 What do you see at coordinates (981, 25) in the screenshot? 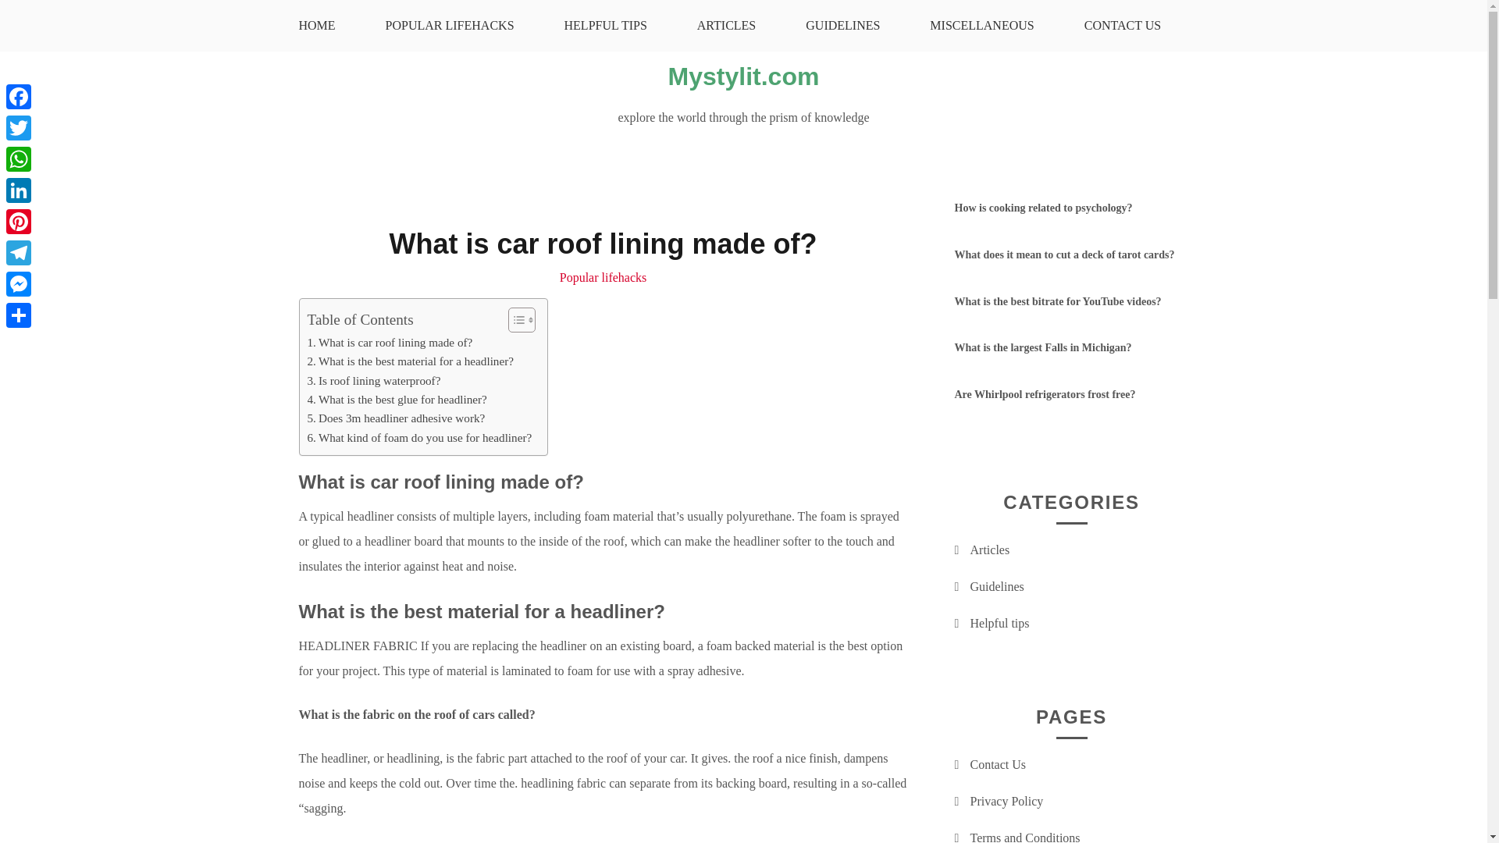
I see `MISCELLANEOUS` at bounding box center [981, 25].